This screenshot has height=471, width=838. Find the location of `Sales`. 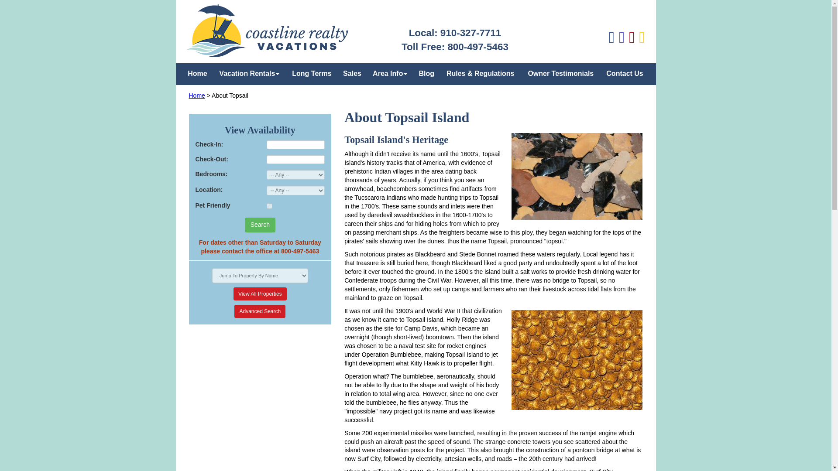

Sales is located at coordinates (352, 73).